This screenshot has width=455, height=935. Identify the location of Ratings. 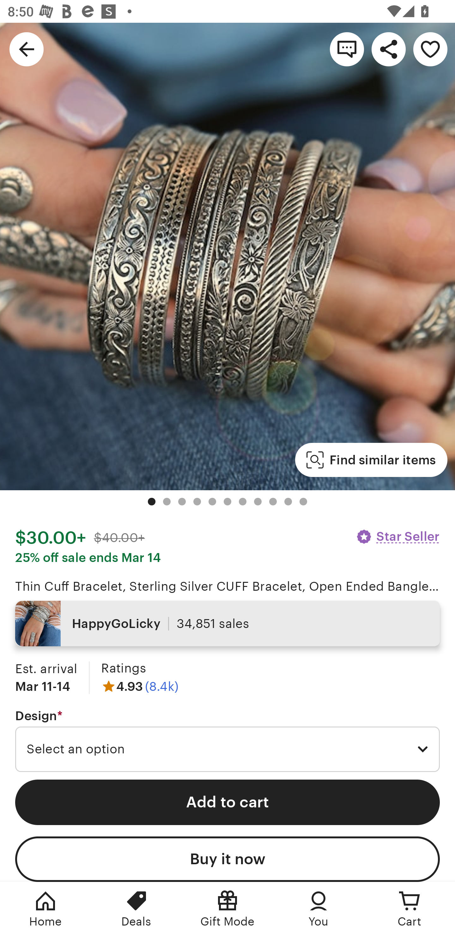
(123, 668).